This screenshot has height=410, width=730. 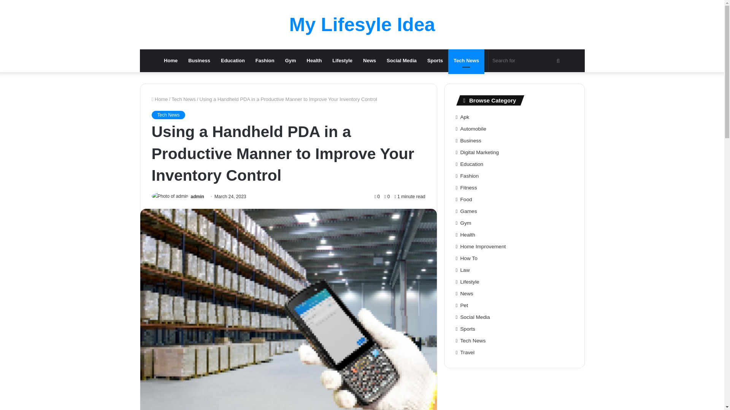 I want to click on Health, so click(x=314, y=61).